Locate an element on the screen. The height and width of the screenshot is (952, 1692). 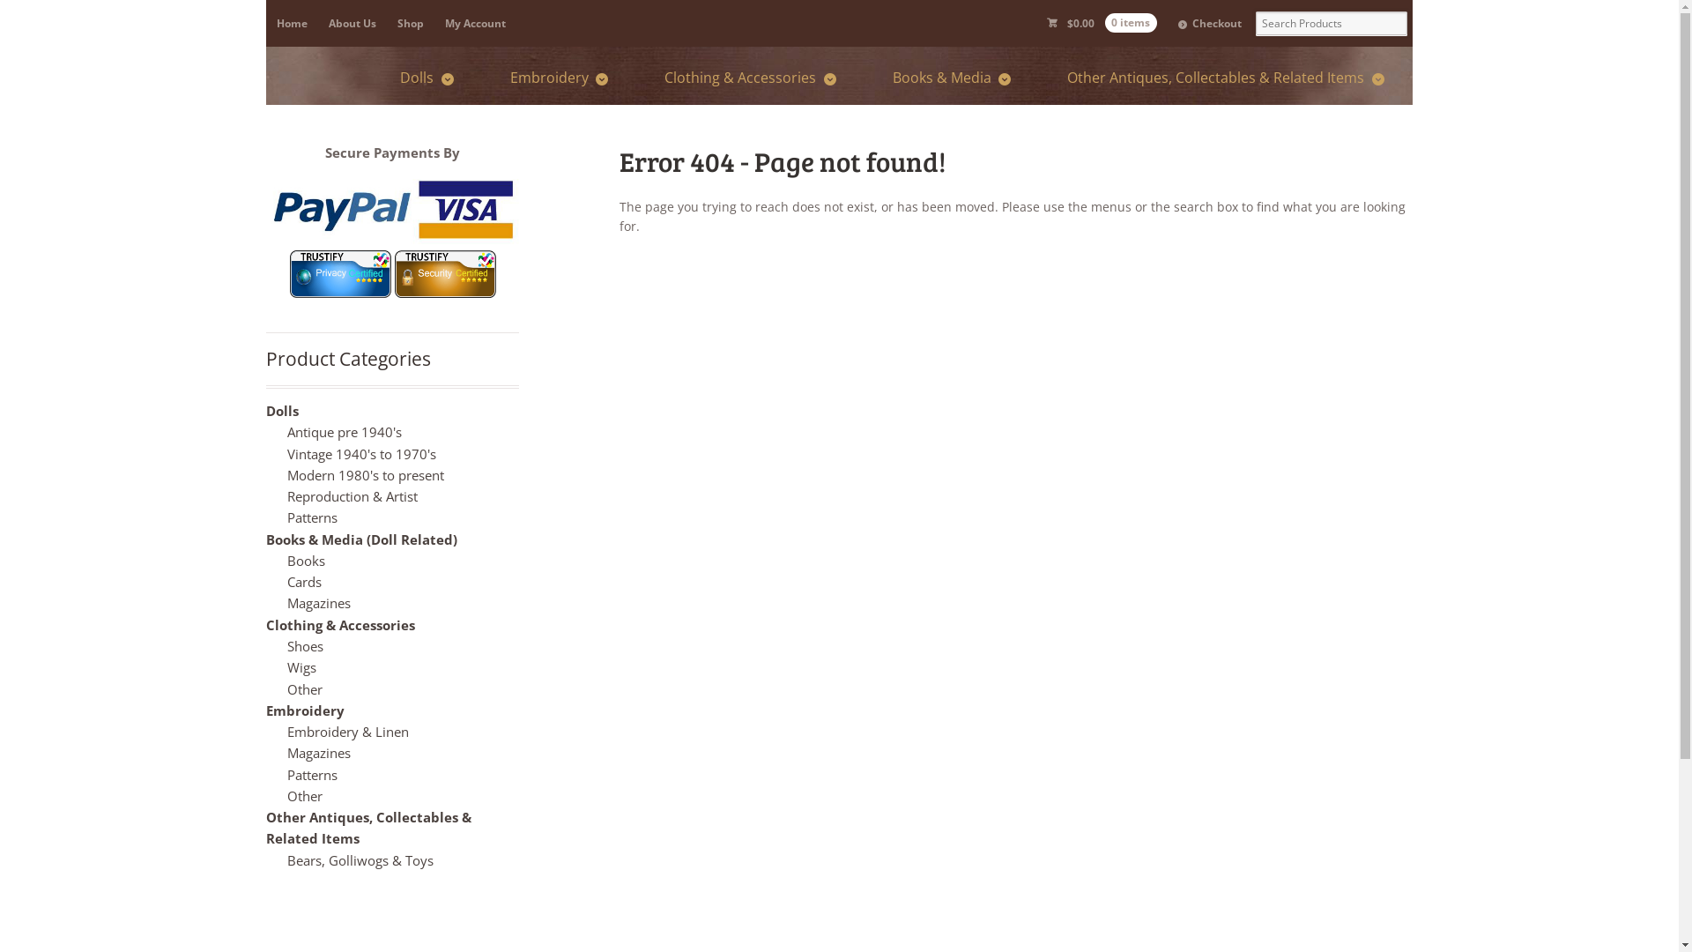
Other is located at coordinates (305, 796).